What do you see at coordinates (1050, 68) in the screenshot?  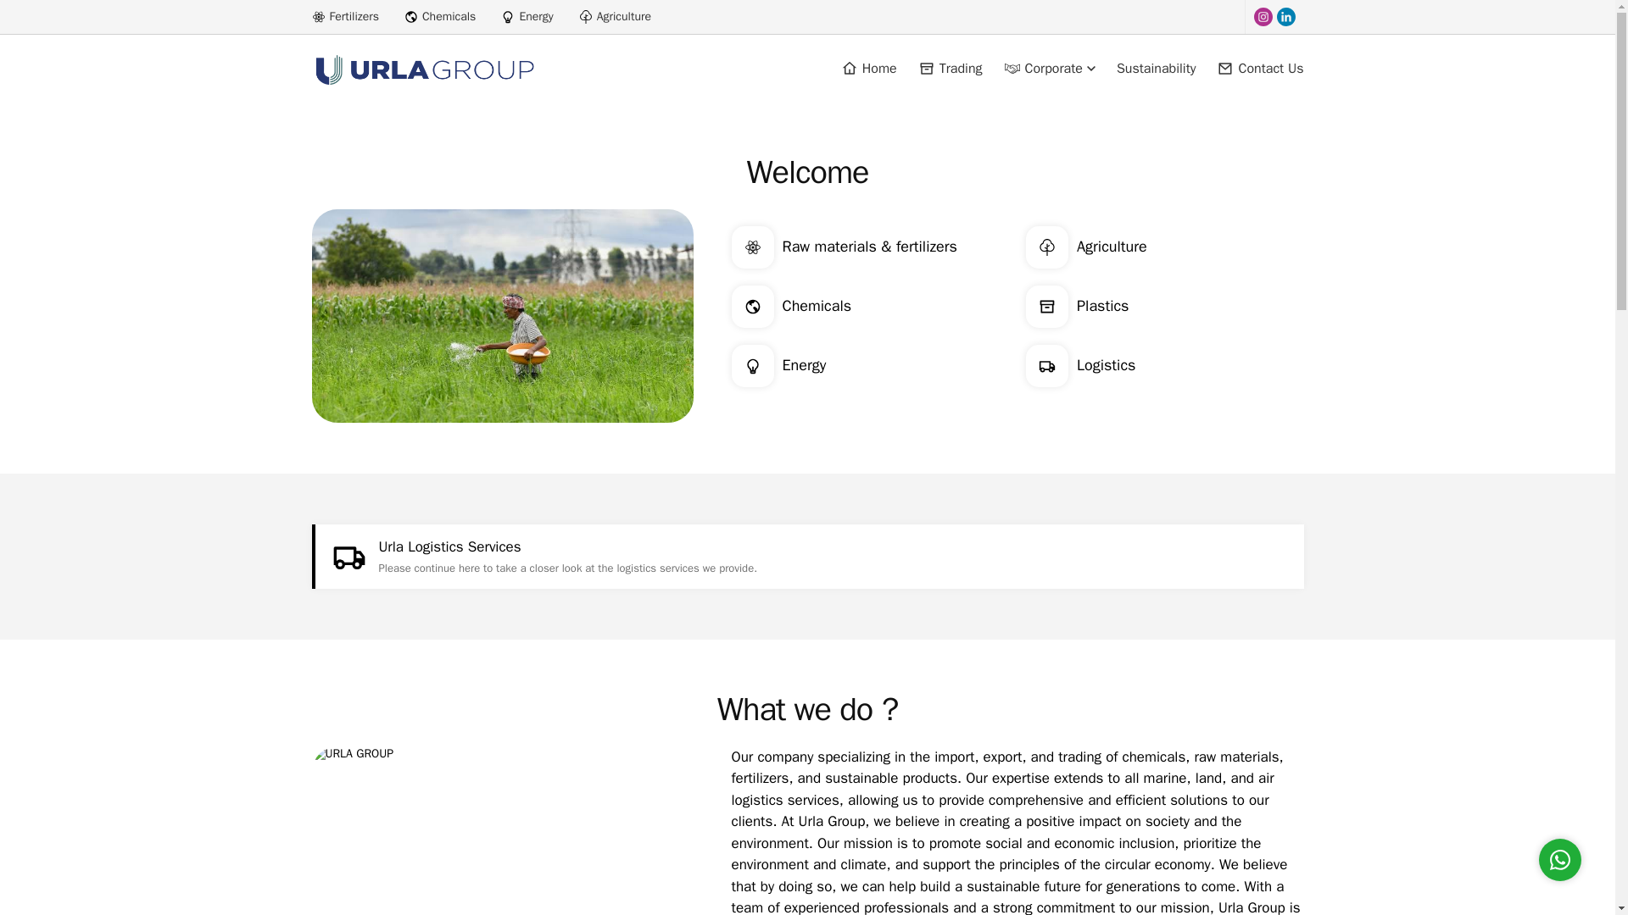 I see `Corporate` at bounding box center [1050, 68].